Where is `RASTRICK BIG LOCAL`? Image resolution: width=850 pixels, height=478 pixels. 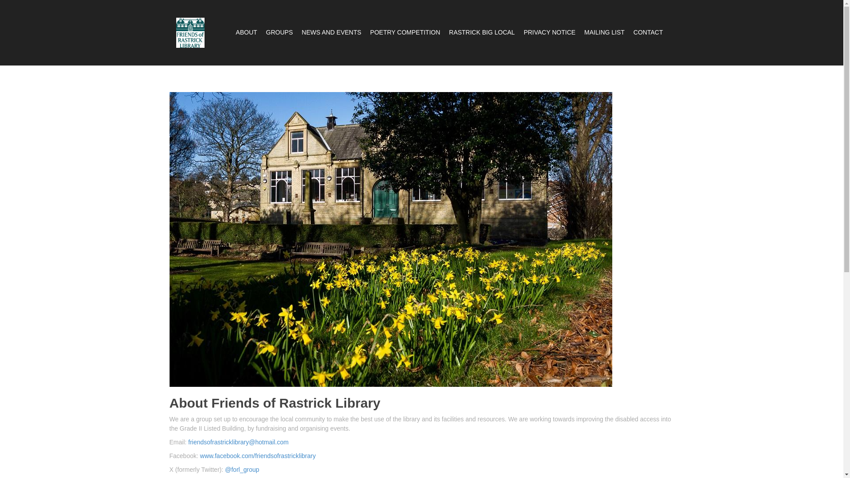 RASTRICK BIG LOCAL is located at coordinates (482, 32).